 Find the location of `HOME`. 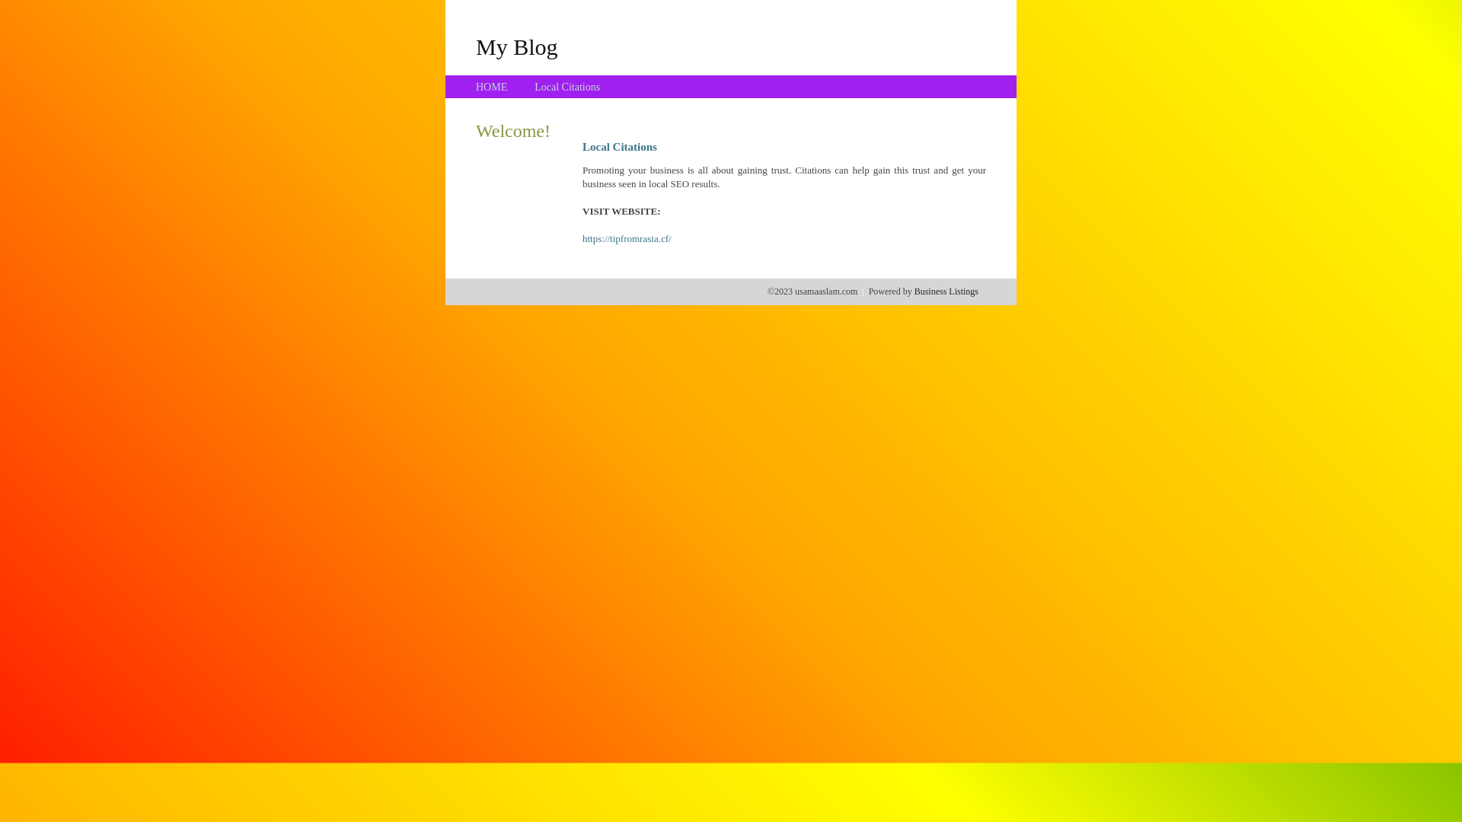

HOME is located at coordinates (492, 87).